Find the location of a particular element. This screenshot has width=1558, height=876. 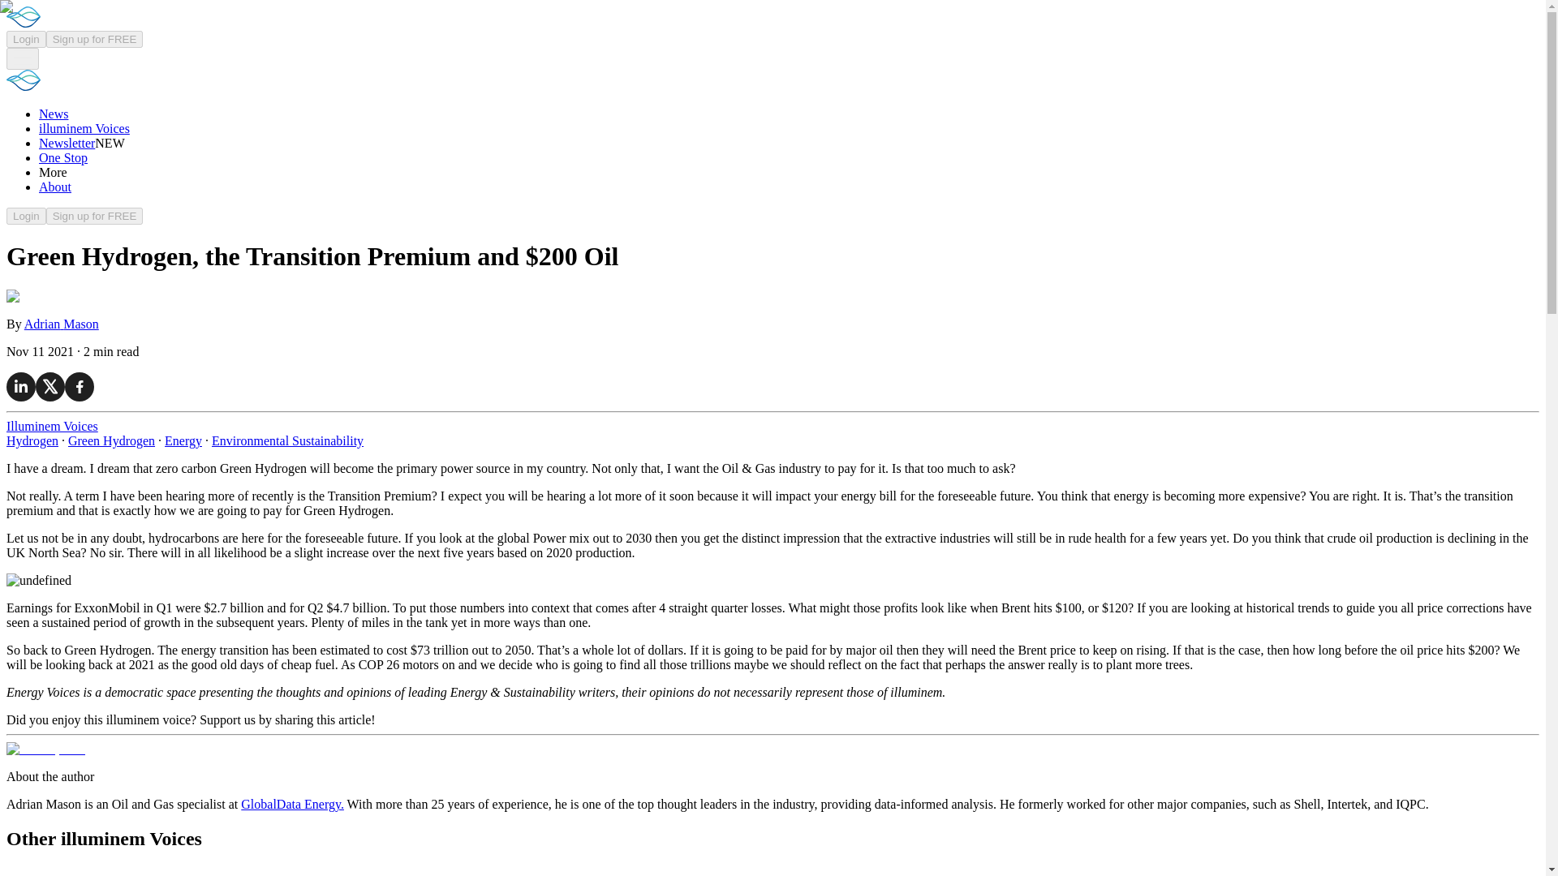

illuminem Voices is located at coordinates (84, 128).